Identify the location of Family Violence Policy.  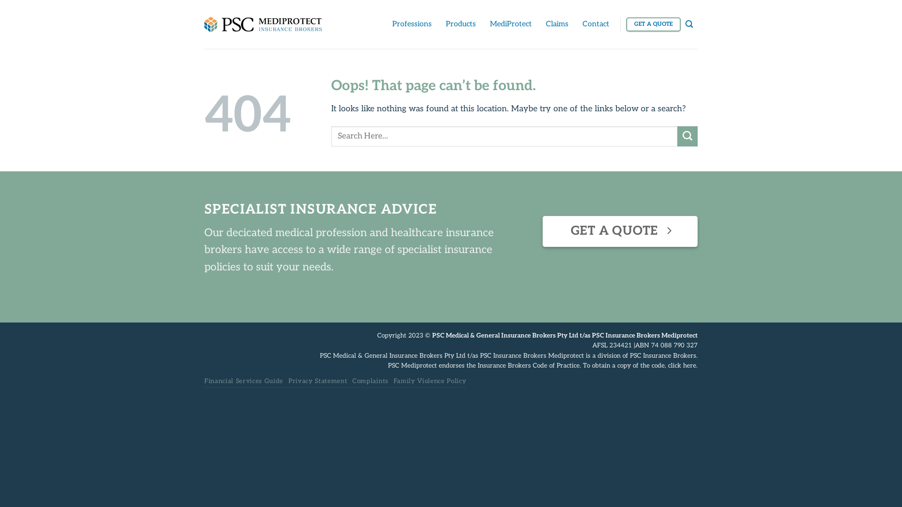
(430, 381).